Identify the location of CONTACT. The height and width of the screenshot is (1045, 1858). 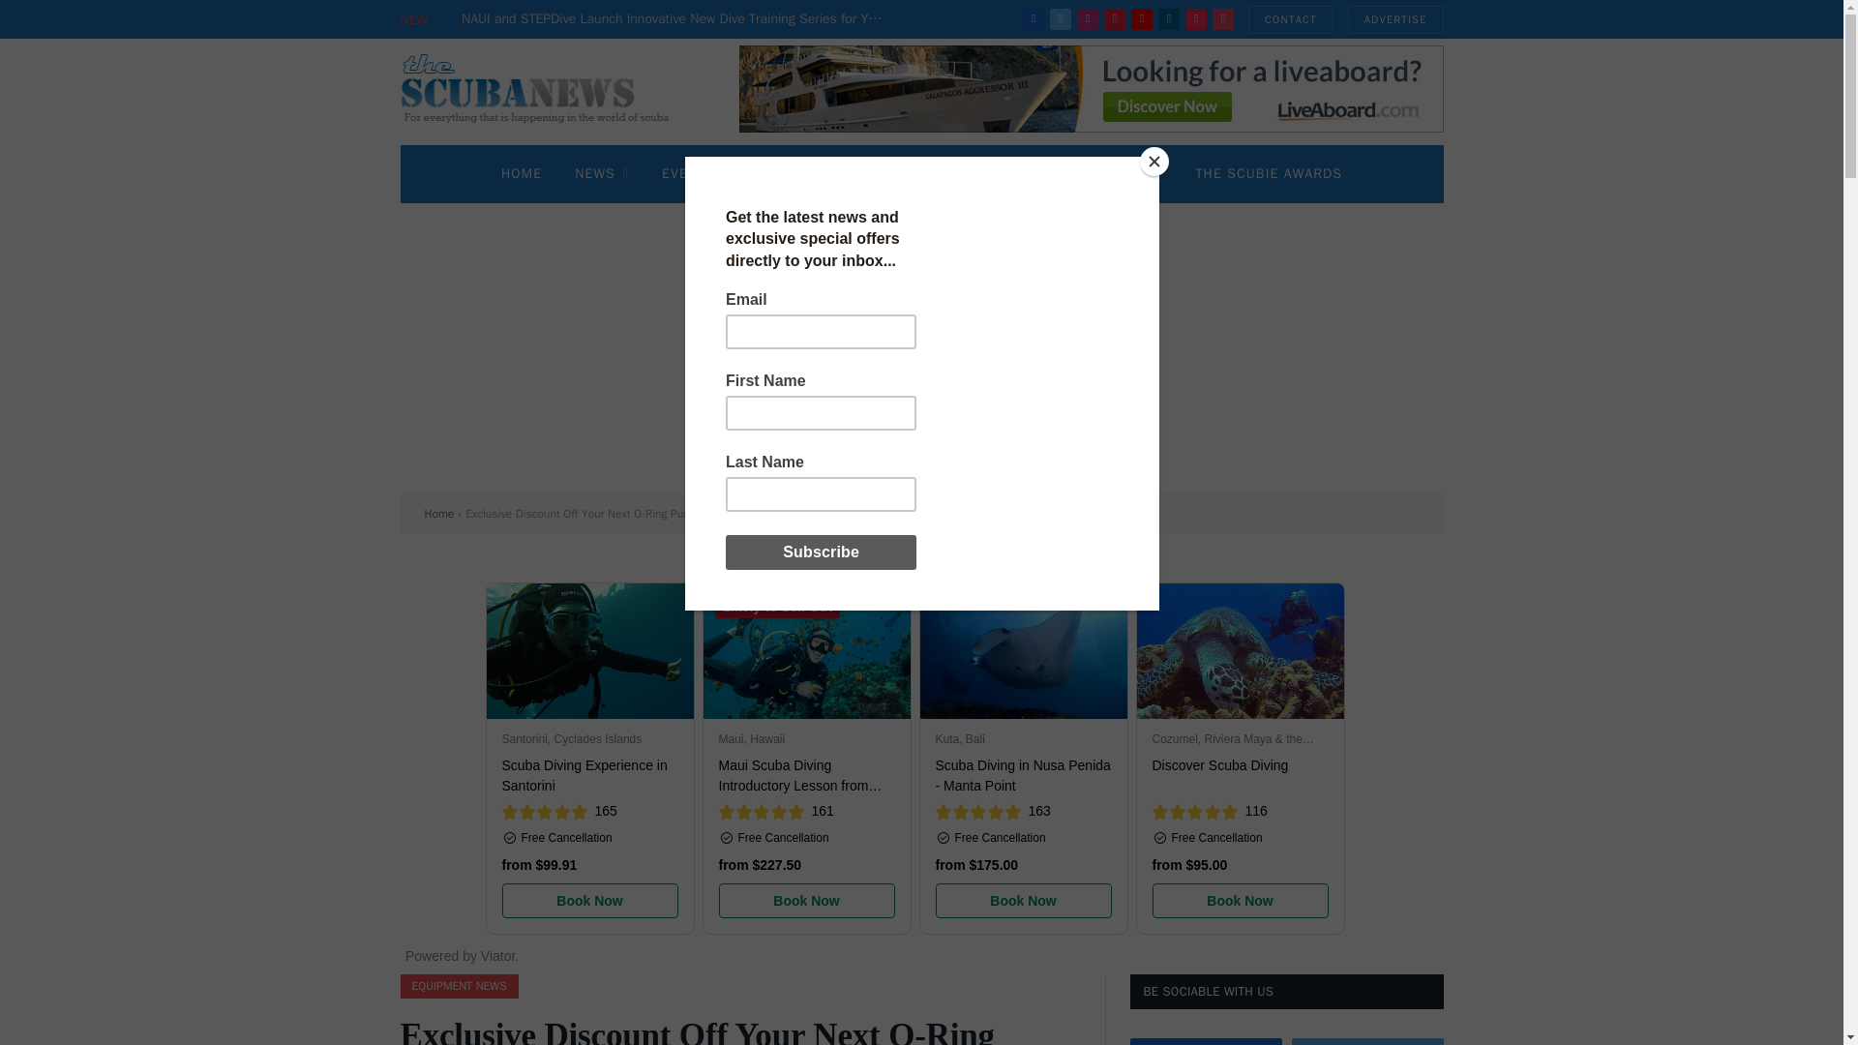
(1291, 19).